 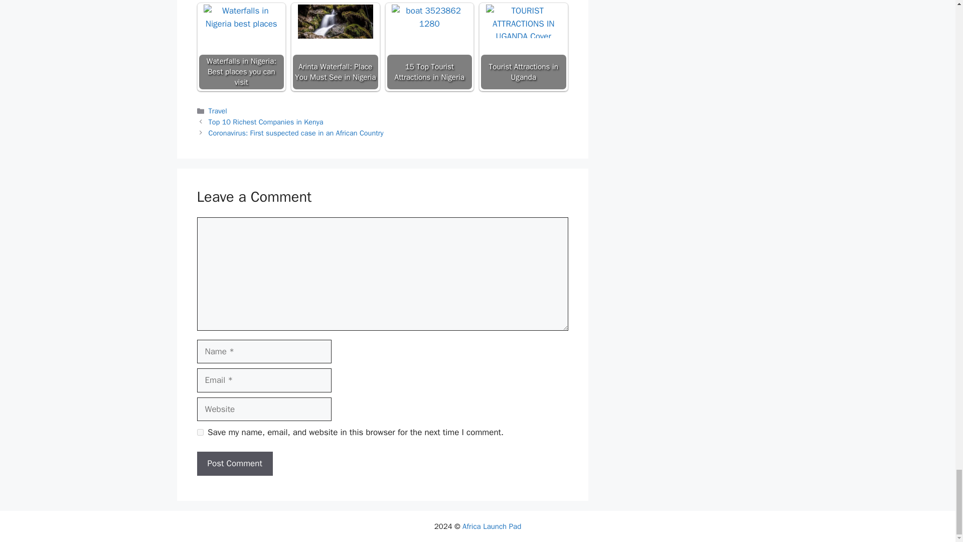 What do you see at coordinates (429, 25) in the screenshot?
I see `15 Top Tourist Attractions in Nigeria` at bounding box center [429, 25].